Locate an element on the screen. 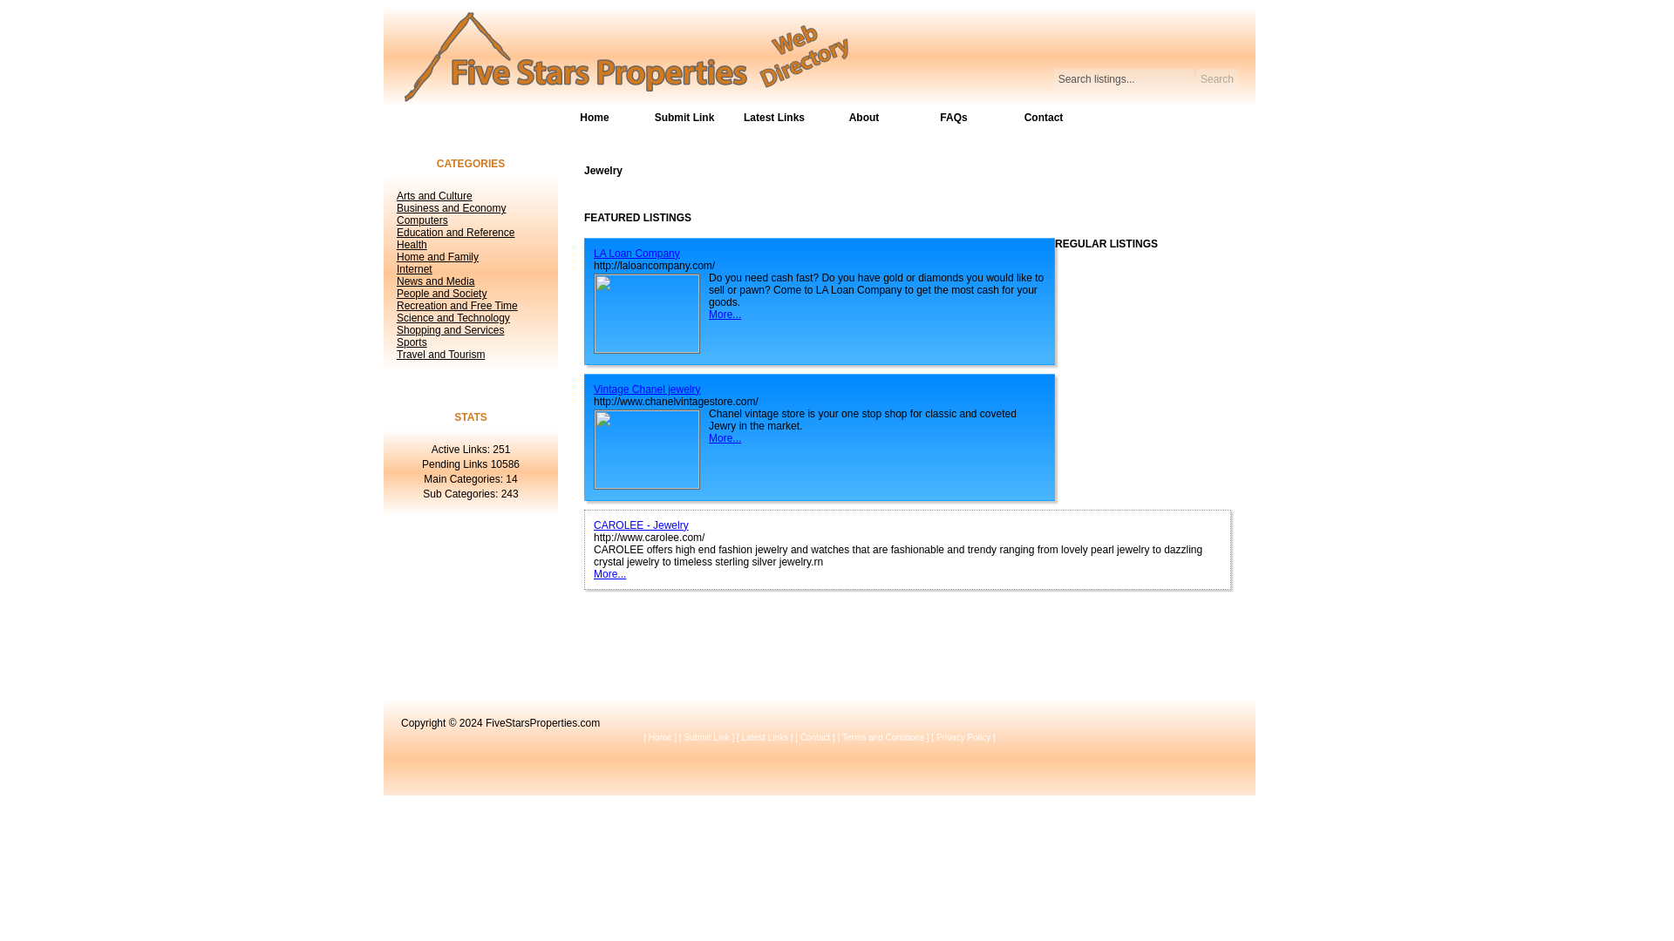  Vintage Chanel jewelry is located at coordinates (647, 389).